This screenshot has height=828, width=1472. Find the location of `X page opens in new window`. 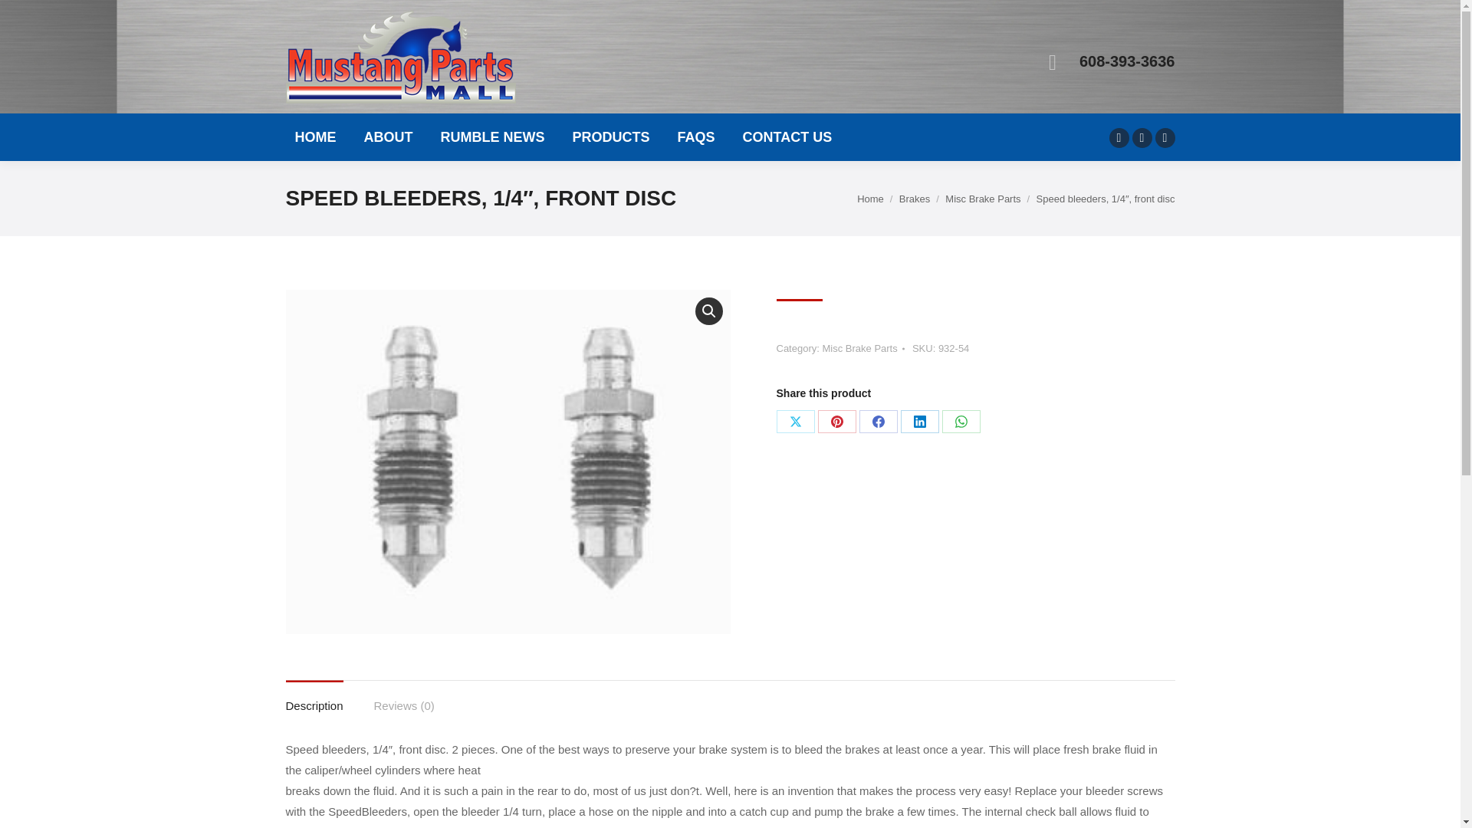

X page opens in new window is located at coordinates (1141, 137).